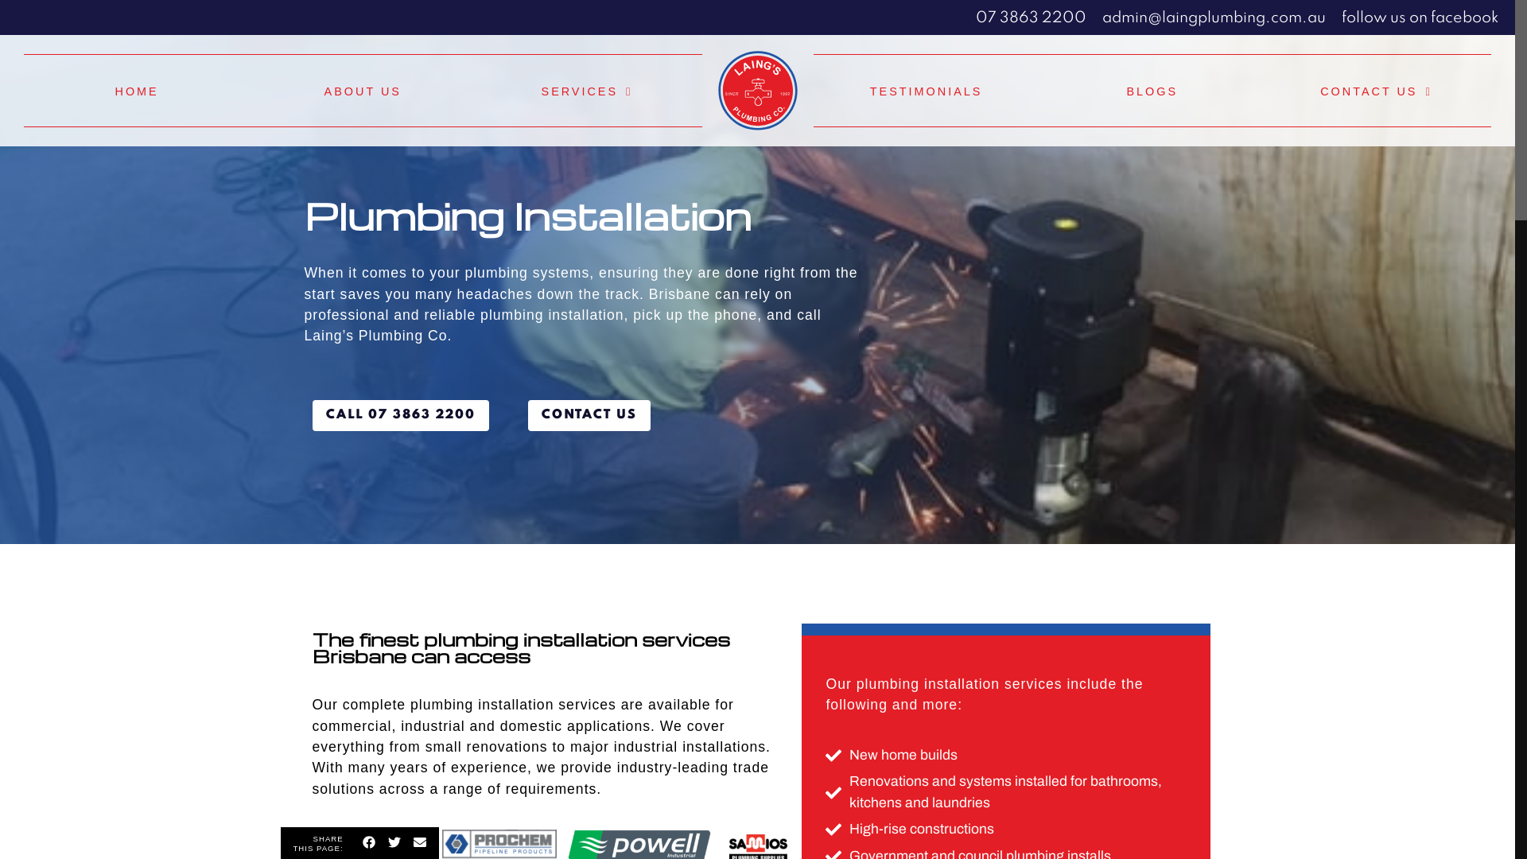  What do you see at coordinates (1420, 17) in the screenshot?
I see `follow us on facebook` at bounding box center [1420, 17].